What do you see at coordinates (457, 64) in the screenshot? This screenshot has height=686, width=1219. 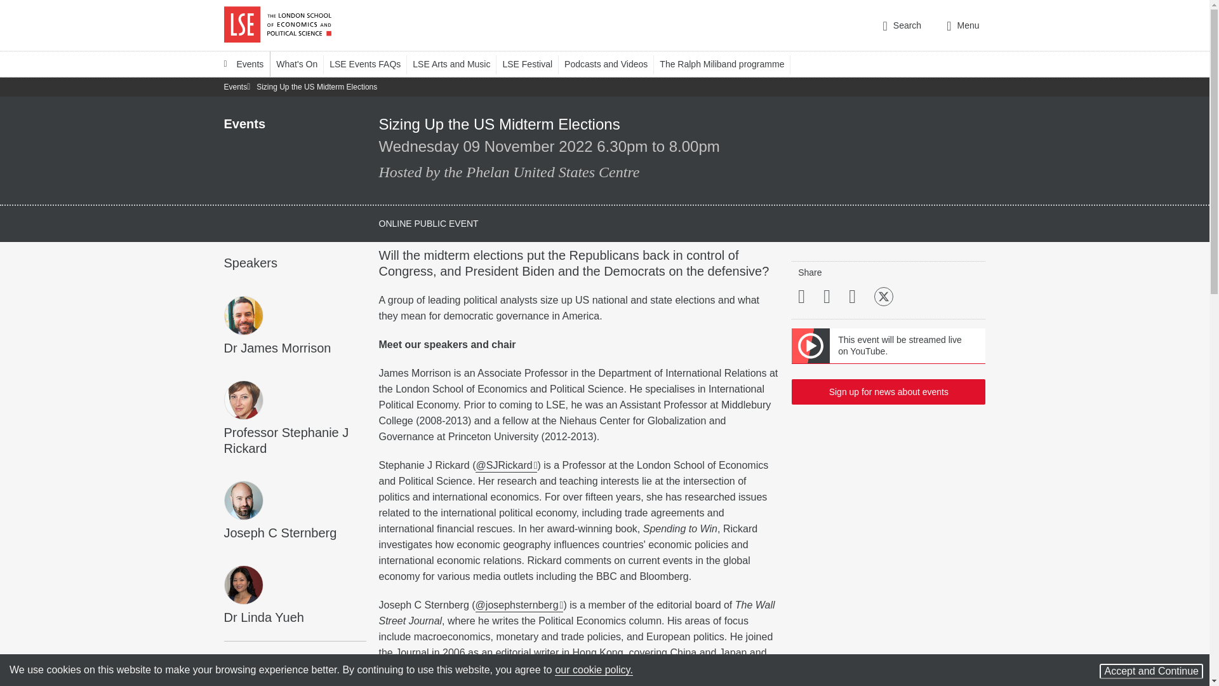 I see `LSE Arts and Music` at bounding box center [457, 64].